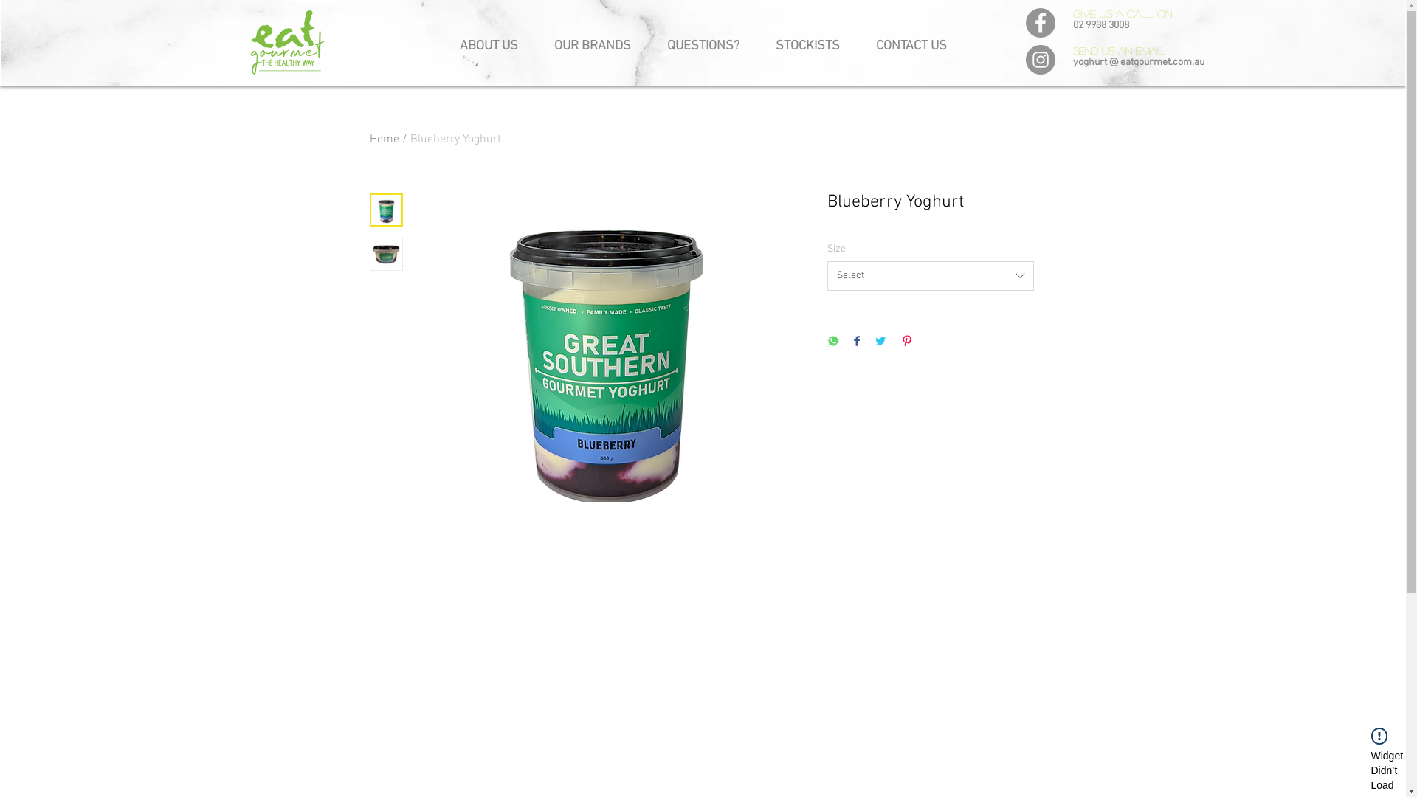 This screenshot has height=797, width=1417. Describe the element at coordinates (384, 139) in the screenshot. I see `Home` at that location.